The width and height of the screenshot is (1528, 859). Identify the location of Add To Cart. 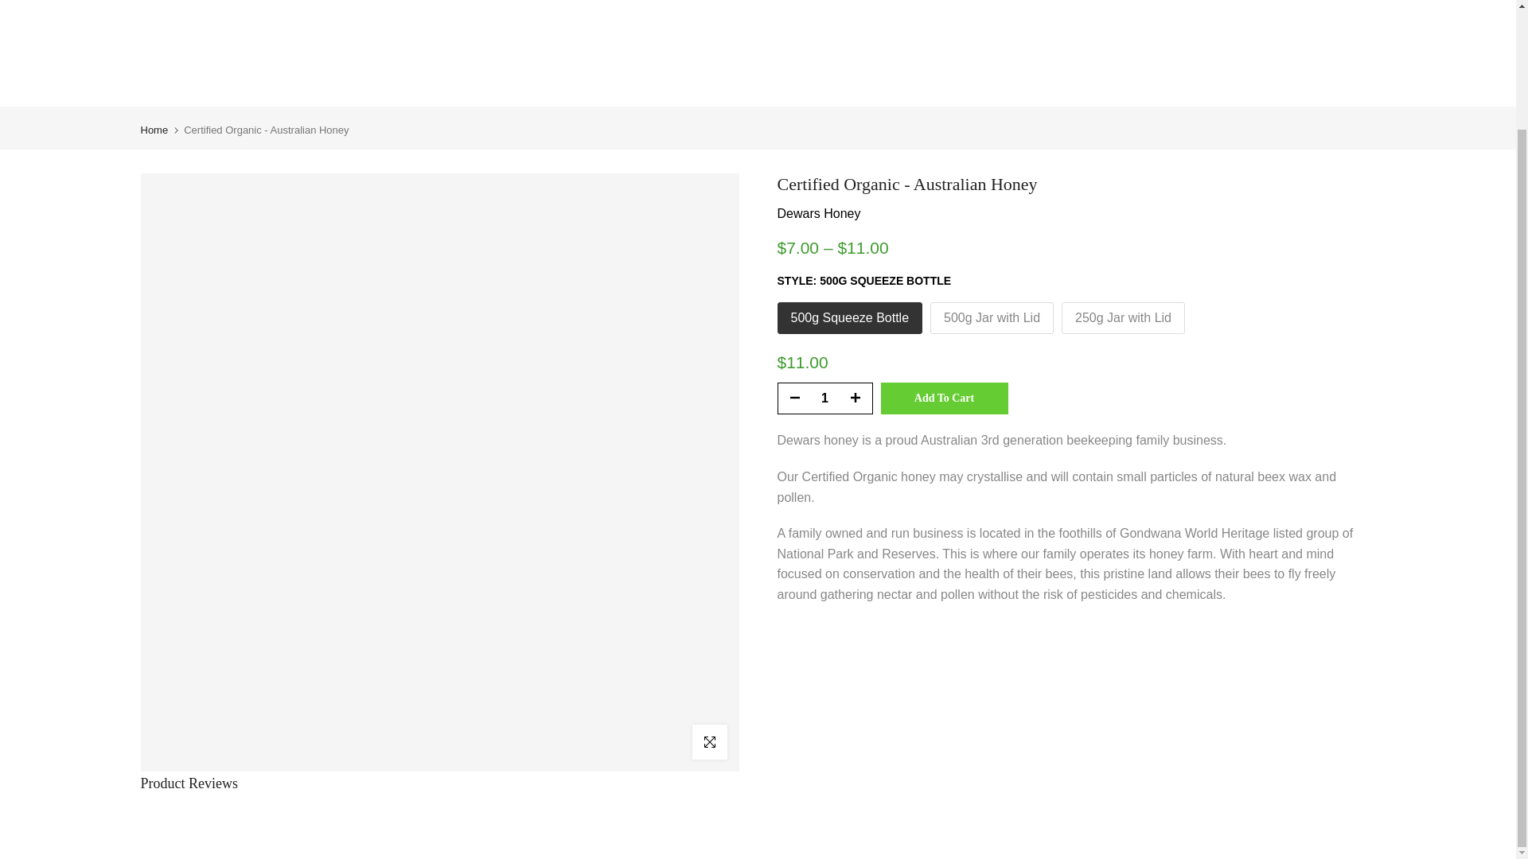
(943, 398).